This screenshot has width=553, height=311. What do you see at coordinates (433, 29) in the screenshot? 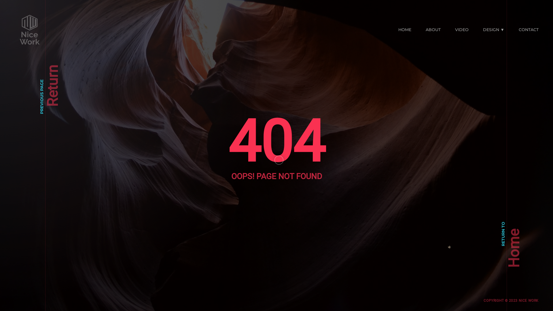
I see `ABOUT` at bounding box center [433, 29].